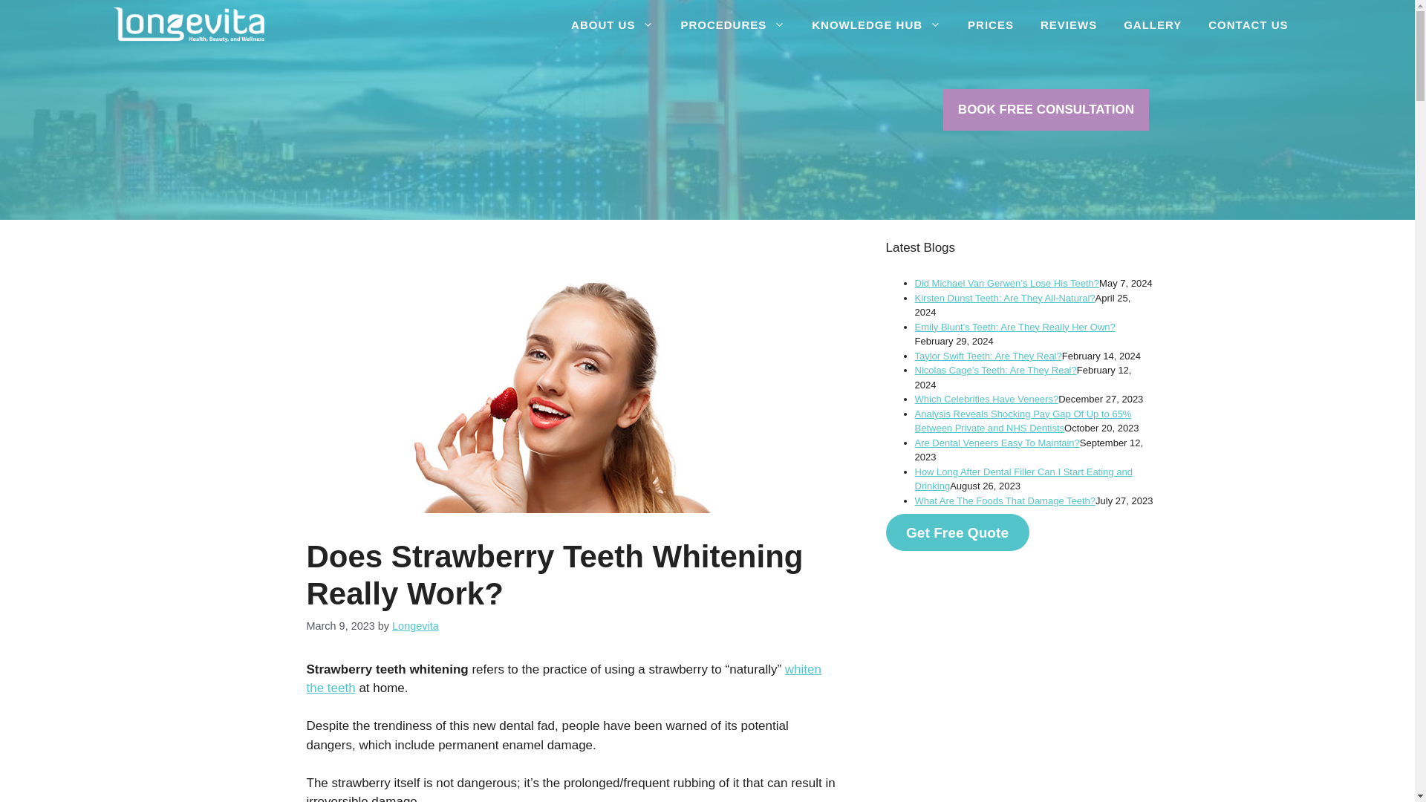 The image size is (1426, 802). I want to click on View all posts by Longevita, so click(416, 625).